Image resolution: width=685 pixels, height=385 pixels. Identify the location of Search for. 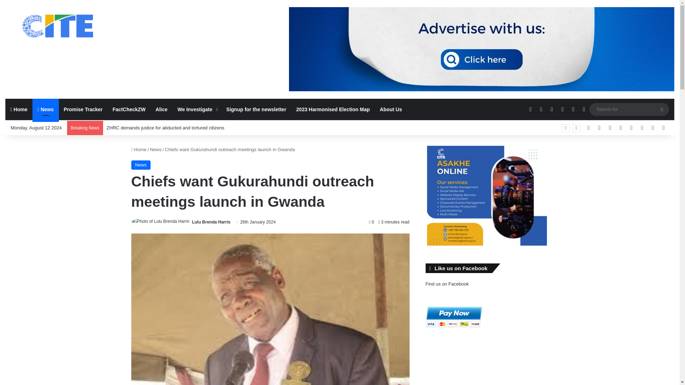
(629, 109).